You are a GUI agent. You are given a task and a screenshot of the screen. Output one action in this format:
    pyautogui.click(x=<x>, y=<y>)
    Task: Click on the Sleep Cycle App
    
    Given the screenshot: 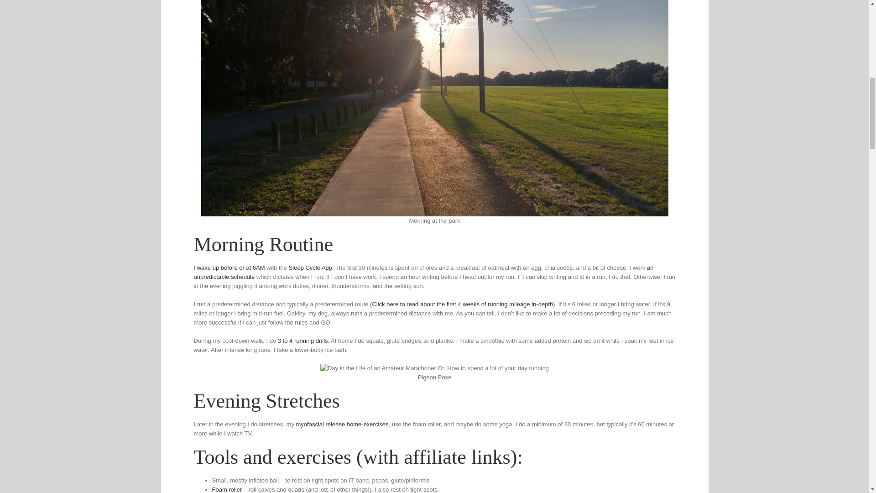 What is the action you would take?
    pyautogui.click(x=310, y=267)
    